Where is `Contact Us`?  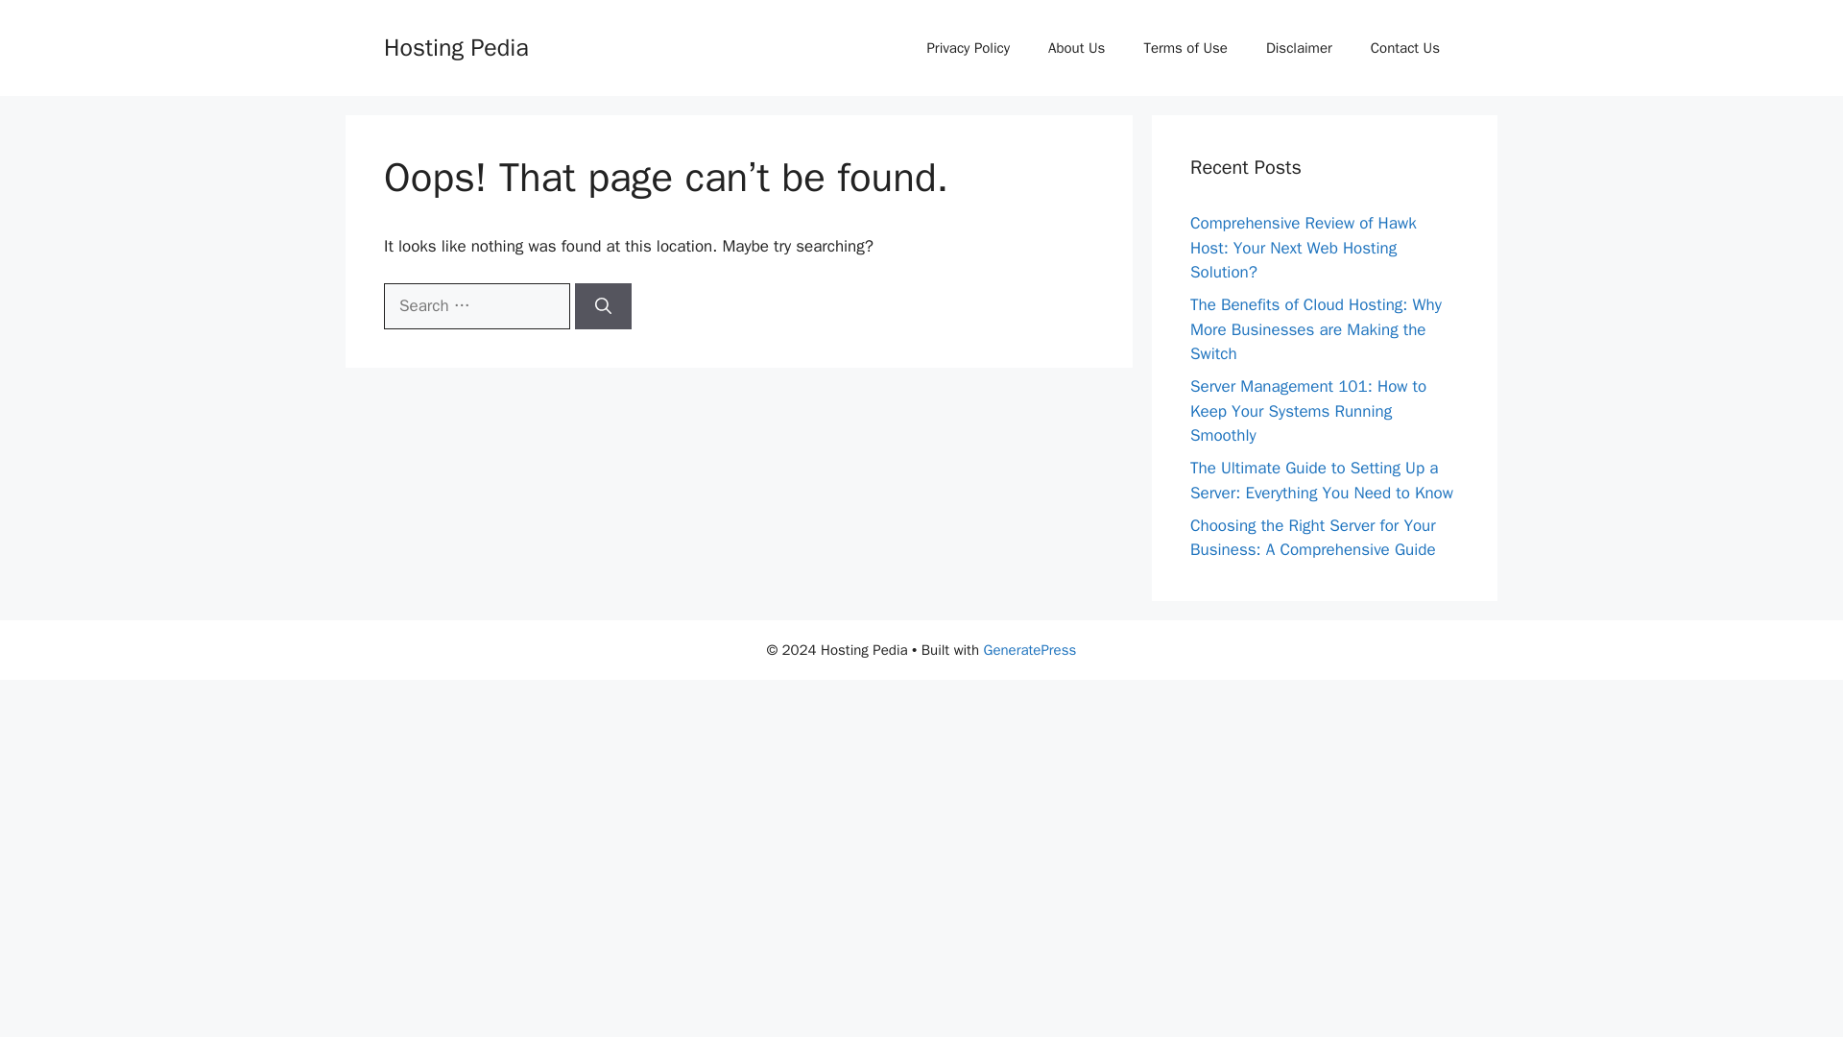 Contact Us is located at coordinates (1405, 48).